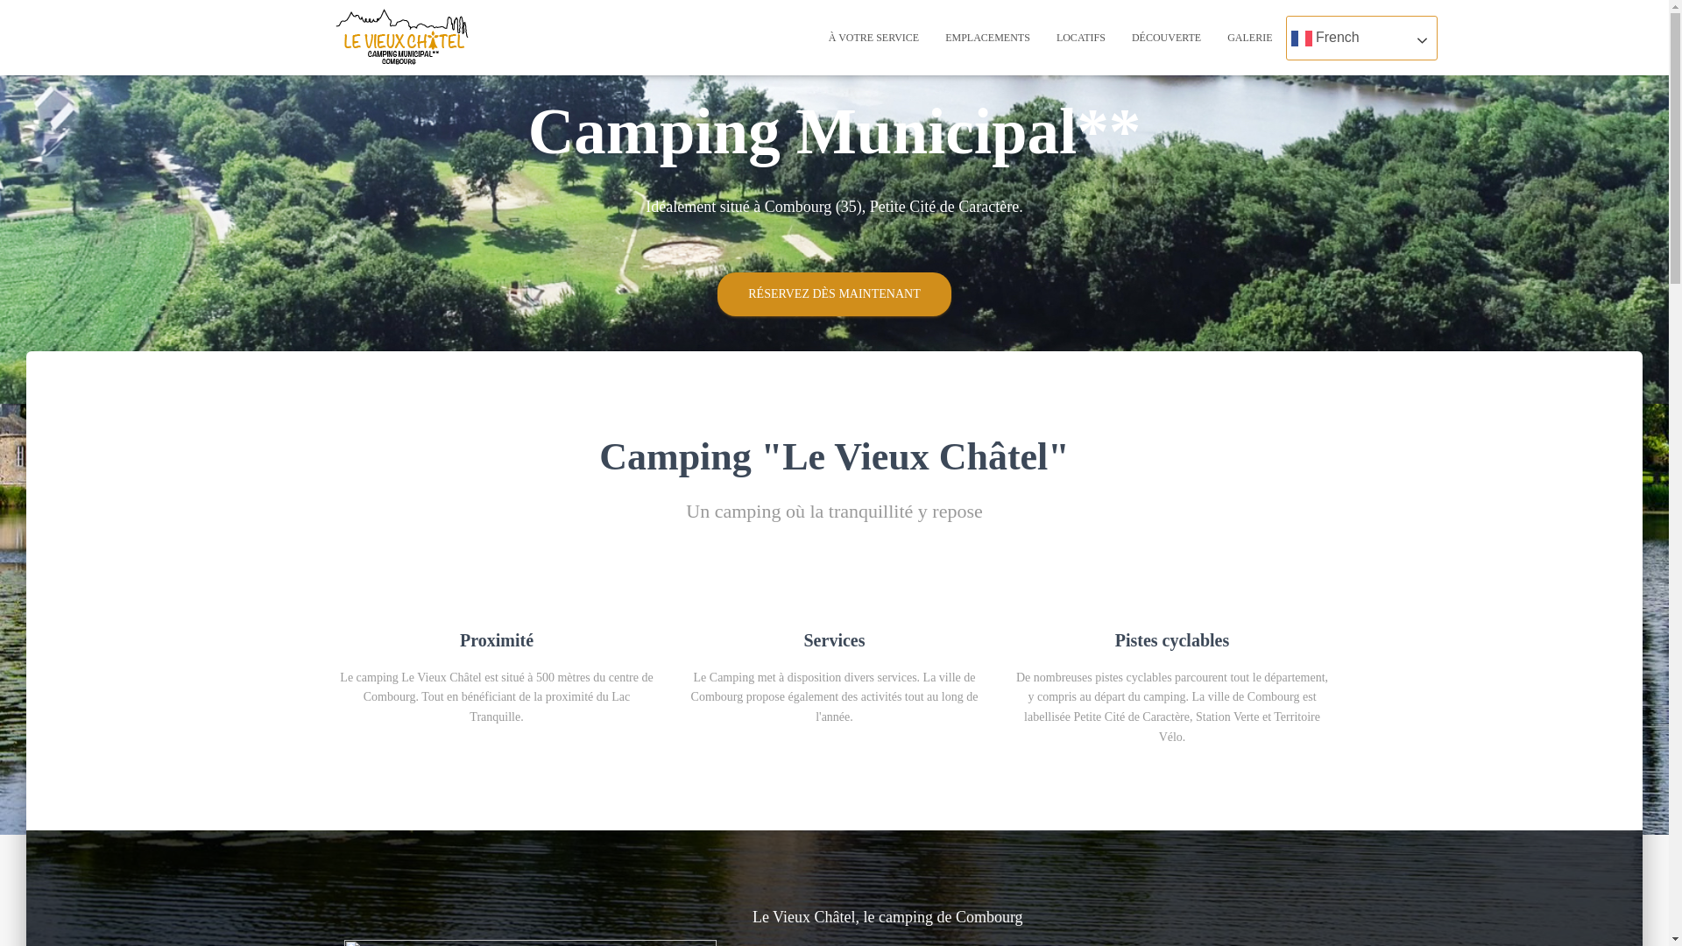  Describe the element at coordinates (834, 640) in the screenshot. I see `Services` at that location.